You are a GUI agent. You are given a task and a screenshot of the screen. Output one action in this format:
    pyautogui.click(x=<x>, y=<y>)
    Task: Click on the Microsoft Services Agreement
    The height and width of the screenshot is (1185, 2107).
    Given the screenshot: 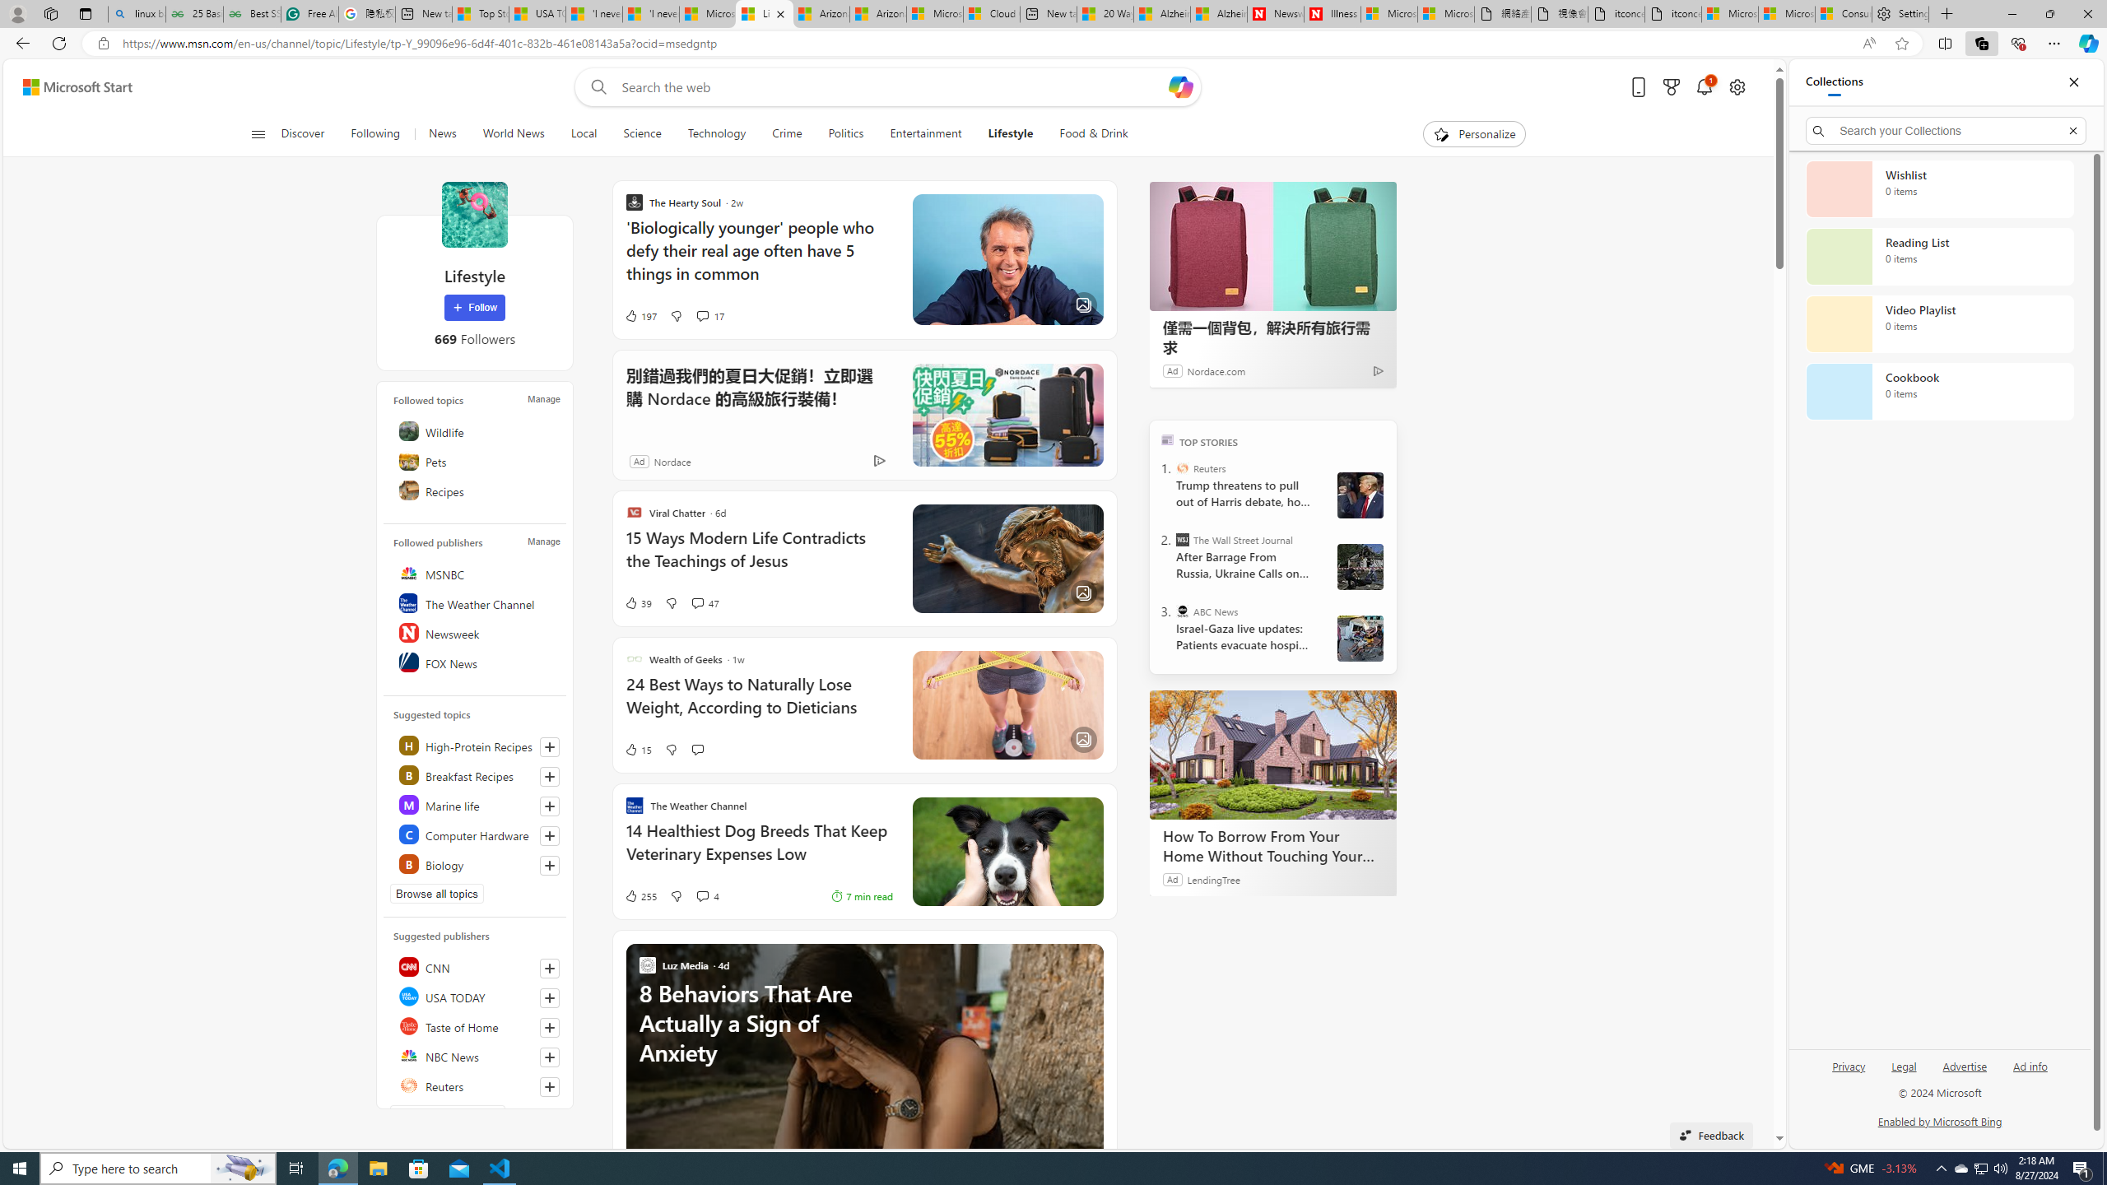 What is the action you would take?
    pyautogui.click(x=935, y=14)
    